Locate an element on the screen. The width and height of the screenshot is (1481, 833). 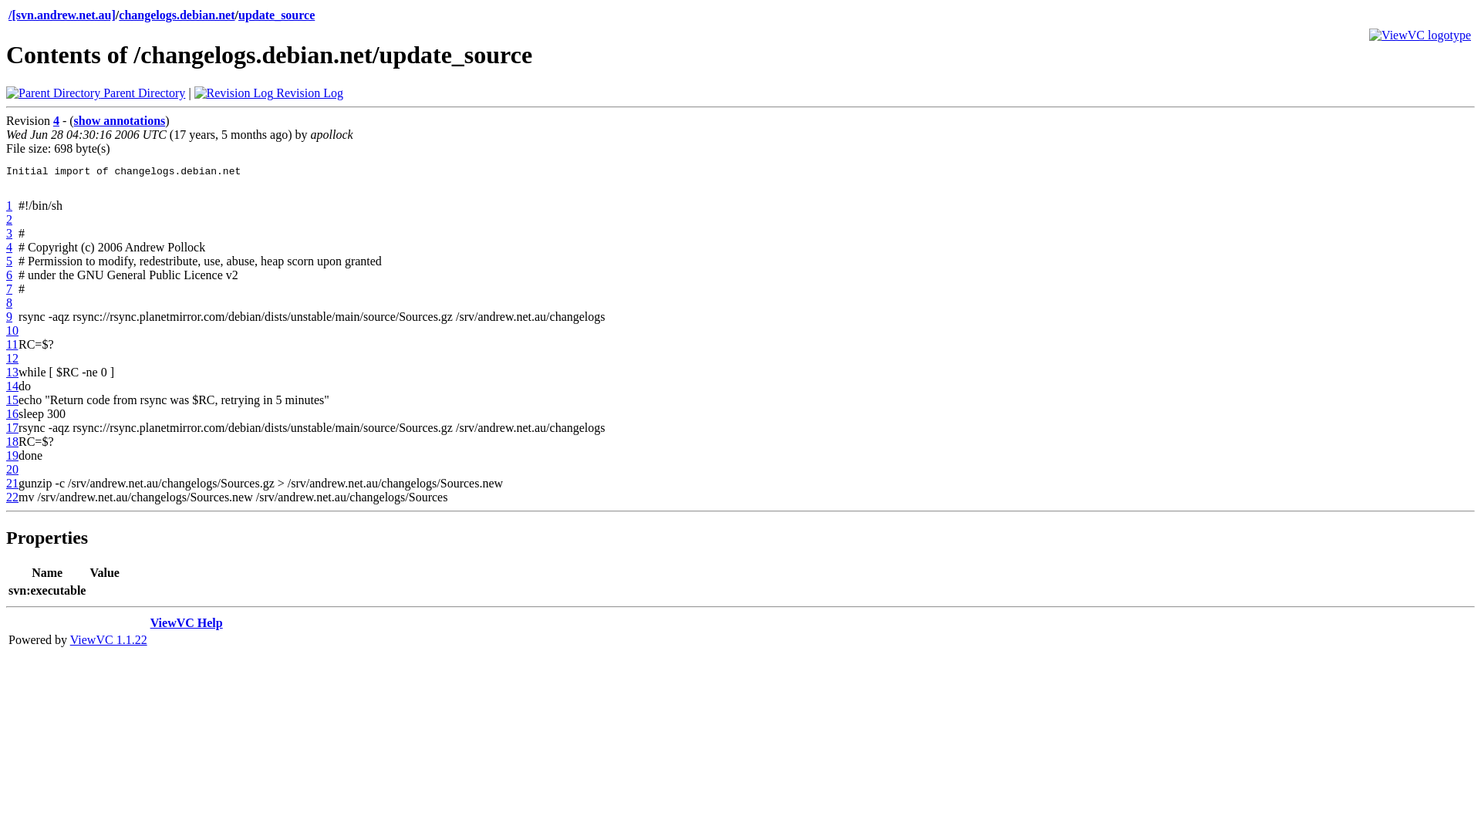
11 is located at coordinates (12, 344).